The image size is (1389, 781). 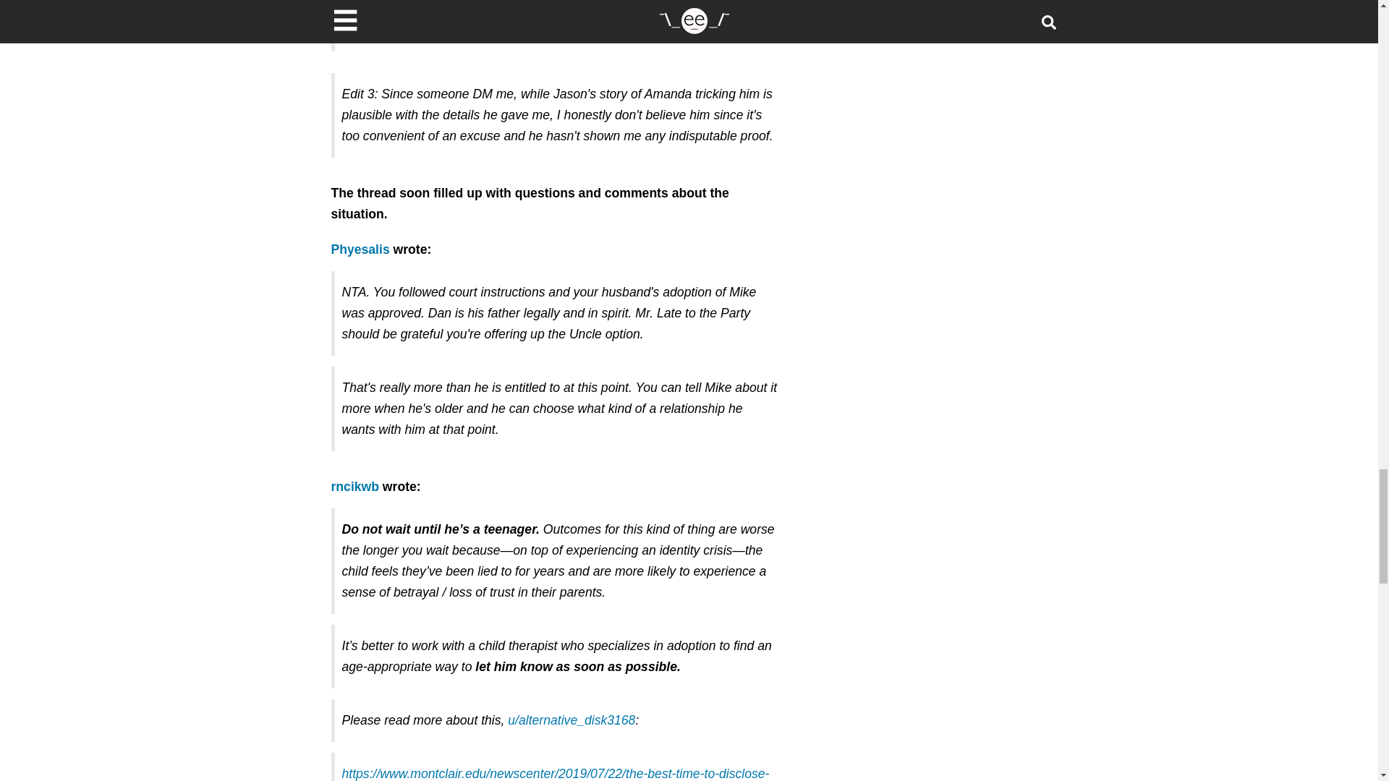 What do you see at coordinates (355, 486) in the screenshot?
I see `rncikwb` at bounding box center [355, 486].